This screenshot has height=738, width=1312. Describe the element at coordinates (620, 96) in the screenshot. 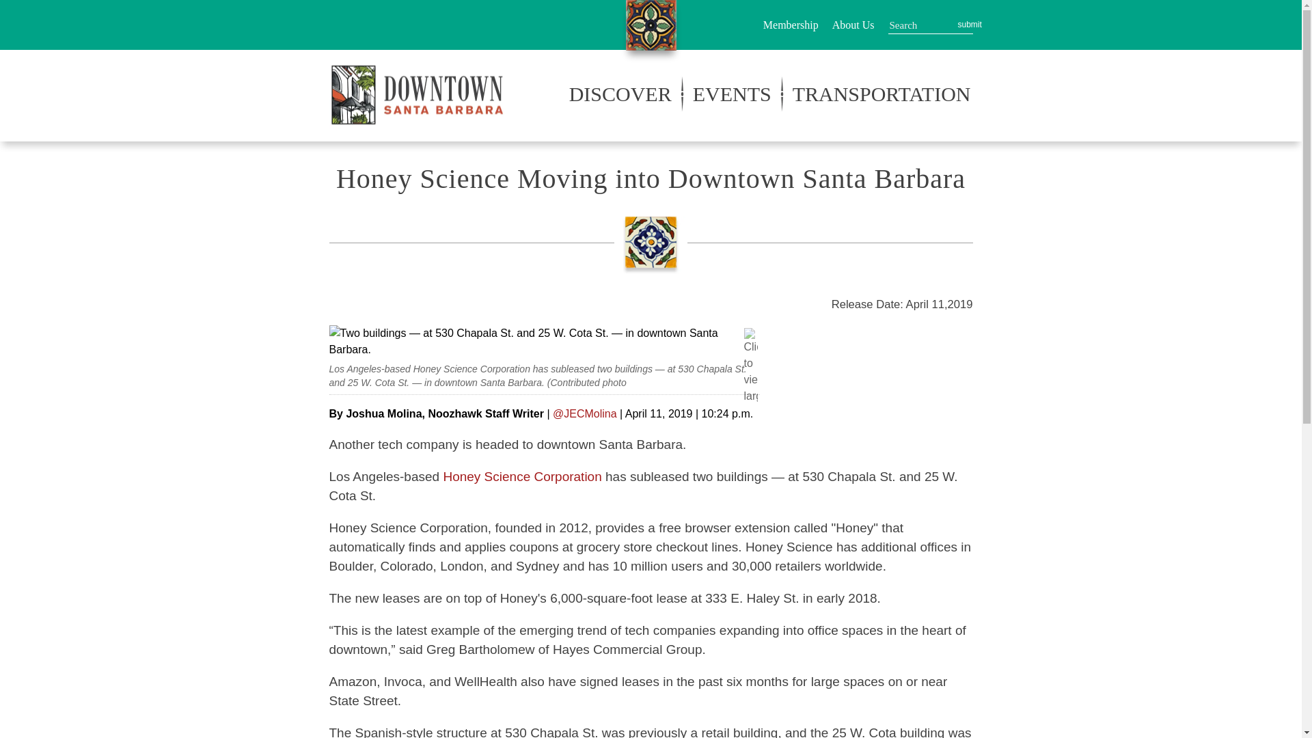

I see `DISCOVER` at that location.